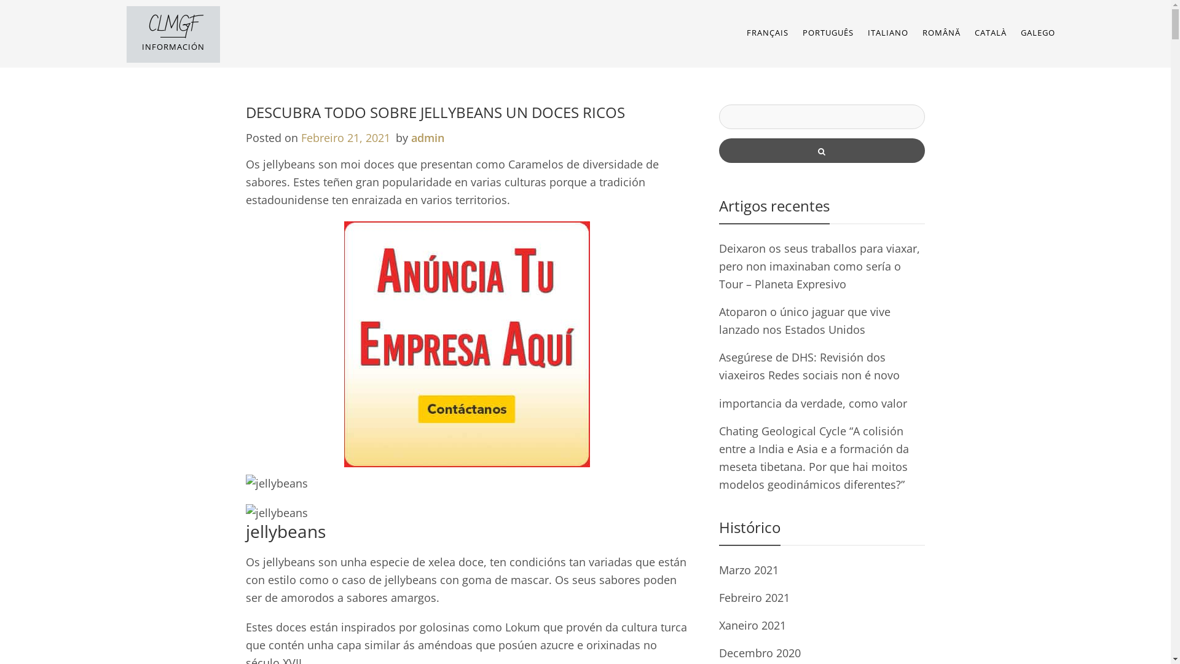  What do you see at coordinates (813, 403) in the screenshot?
I see `importancia da verdade, como valor` at bounding box center [813, 403].